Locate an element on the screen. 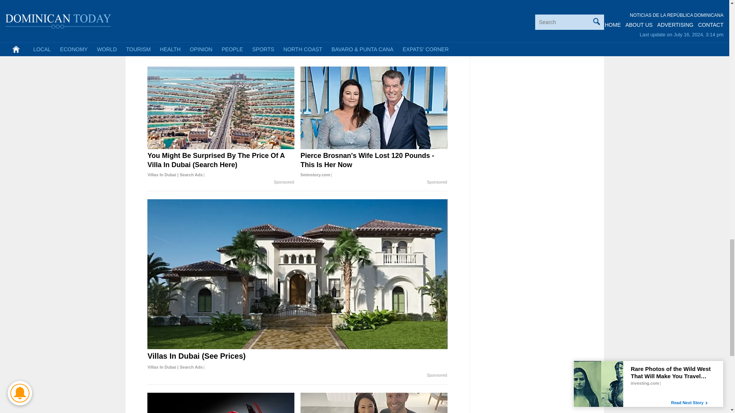 This screenshot has height=413, width=735. Pierce Brosnan's Wife Lost 120 Pounds - This Is Her Now is located at coordinates (374, 165).